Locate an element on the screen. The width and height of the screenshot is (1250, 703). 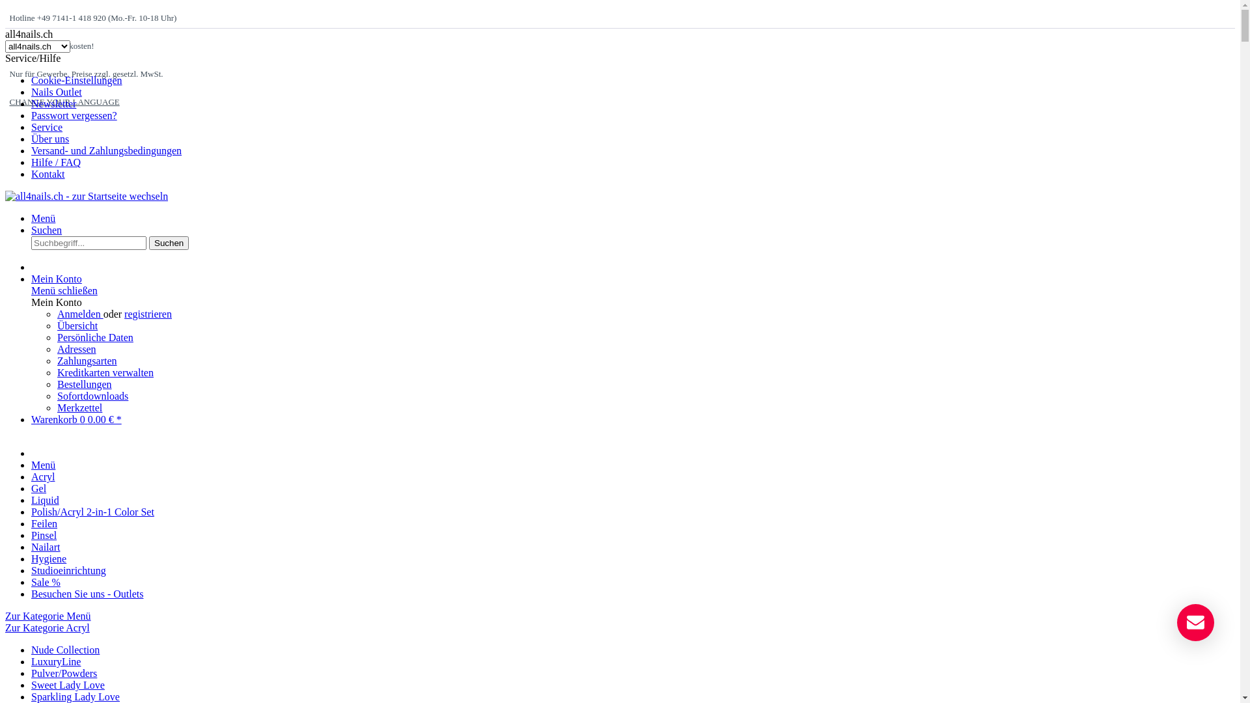
Pulver/Powders is located at coordinates (64, 673).